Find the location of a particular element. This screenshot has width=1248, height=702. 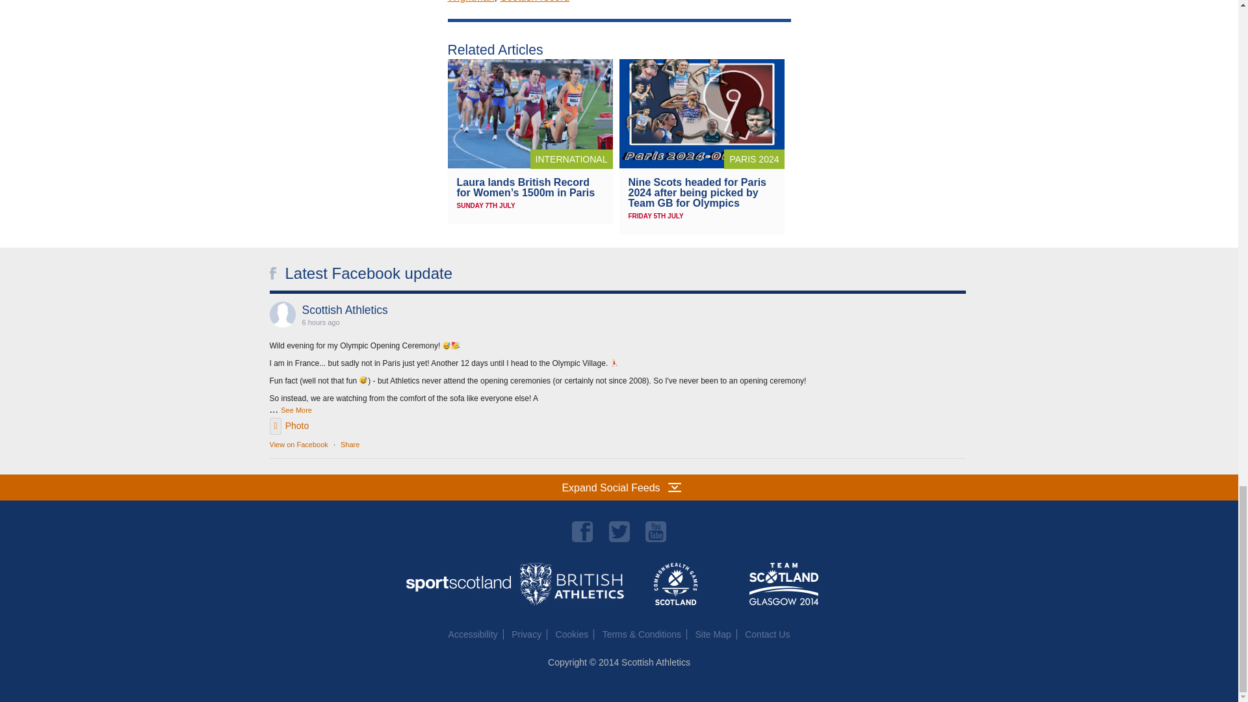

Scottish record is located at coordinates (534, 1).